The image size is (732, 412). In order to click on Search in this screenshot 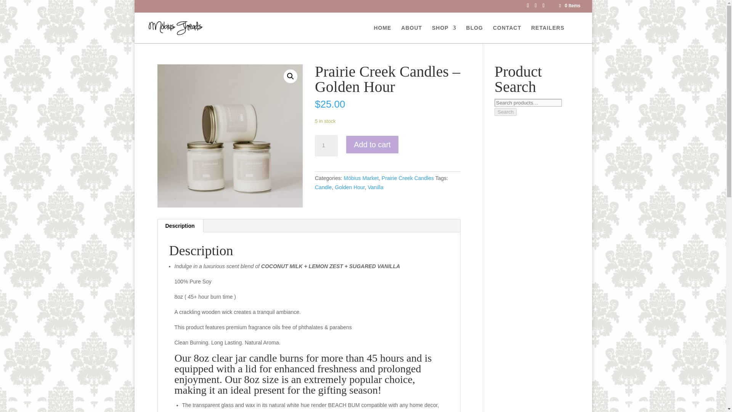, I will do `click(506, 111)`.